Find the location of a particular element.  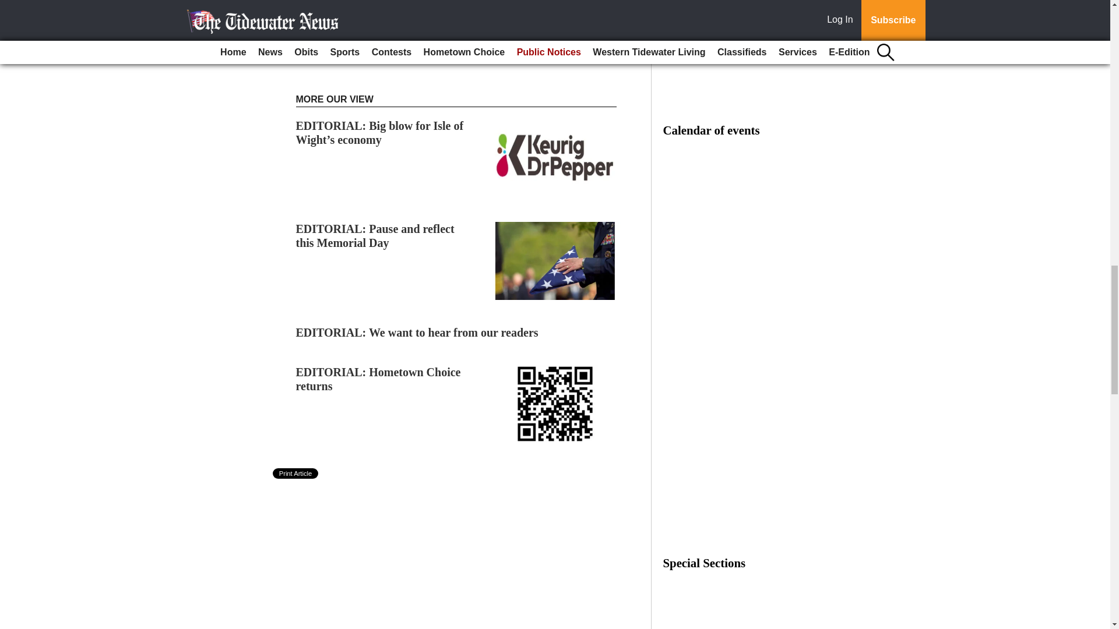

EDITORIAL: Pause and reflect this Memorial Day is located at coordinates (375, 235).